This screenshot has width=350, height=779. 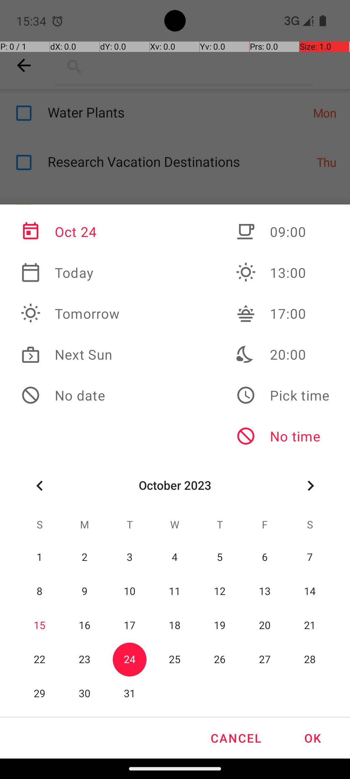 What do you see at coordinates (70, 232) in the screenshot?
I see `Oct 24` at bounding box center [70, 232].